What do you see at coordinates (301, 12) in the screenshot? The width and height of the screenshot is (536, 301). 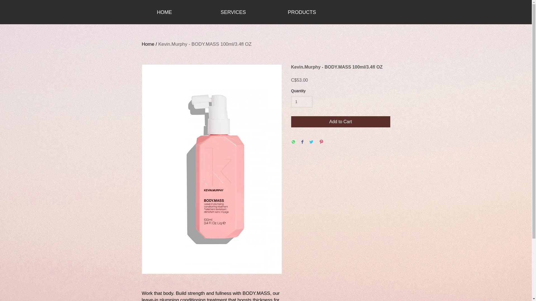 I see `PRODUCTS` at bounding box center [301, 12].